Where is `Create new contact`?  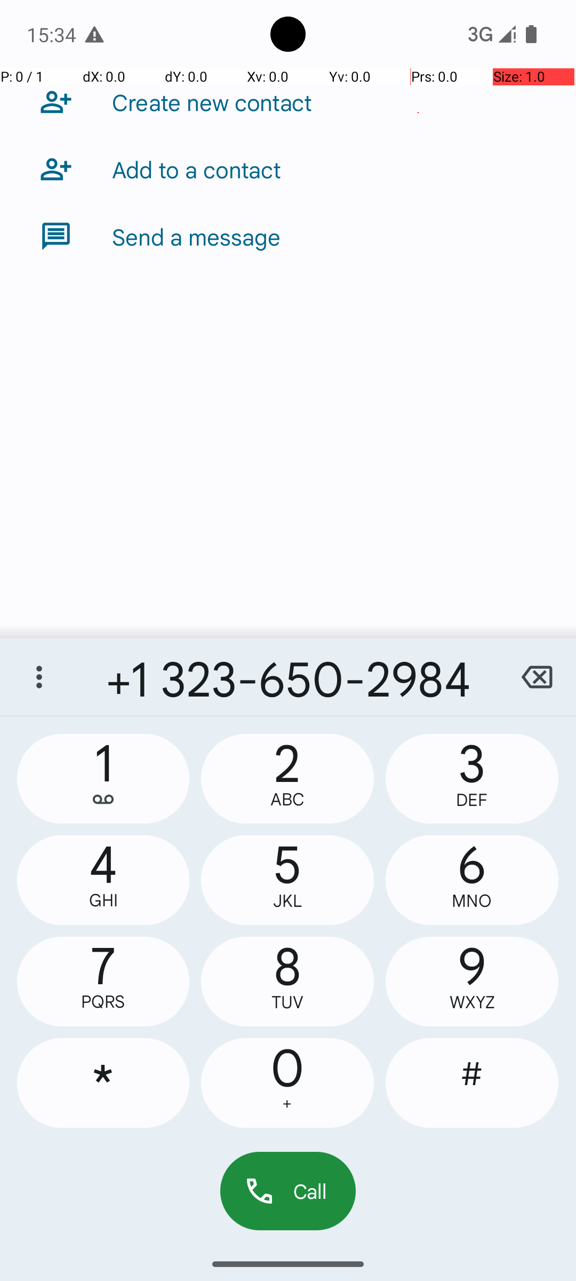 Create new contact is located at coordinates (212, 102).